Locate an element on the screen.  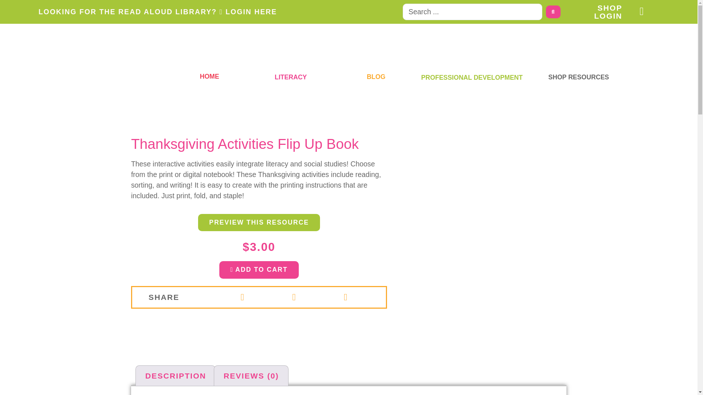
HOME is located at coordinates (209, 76).